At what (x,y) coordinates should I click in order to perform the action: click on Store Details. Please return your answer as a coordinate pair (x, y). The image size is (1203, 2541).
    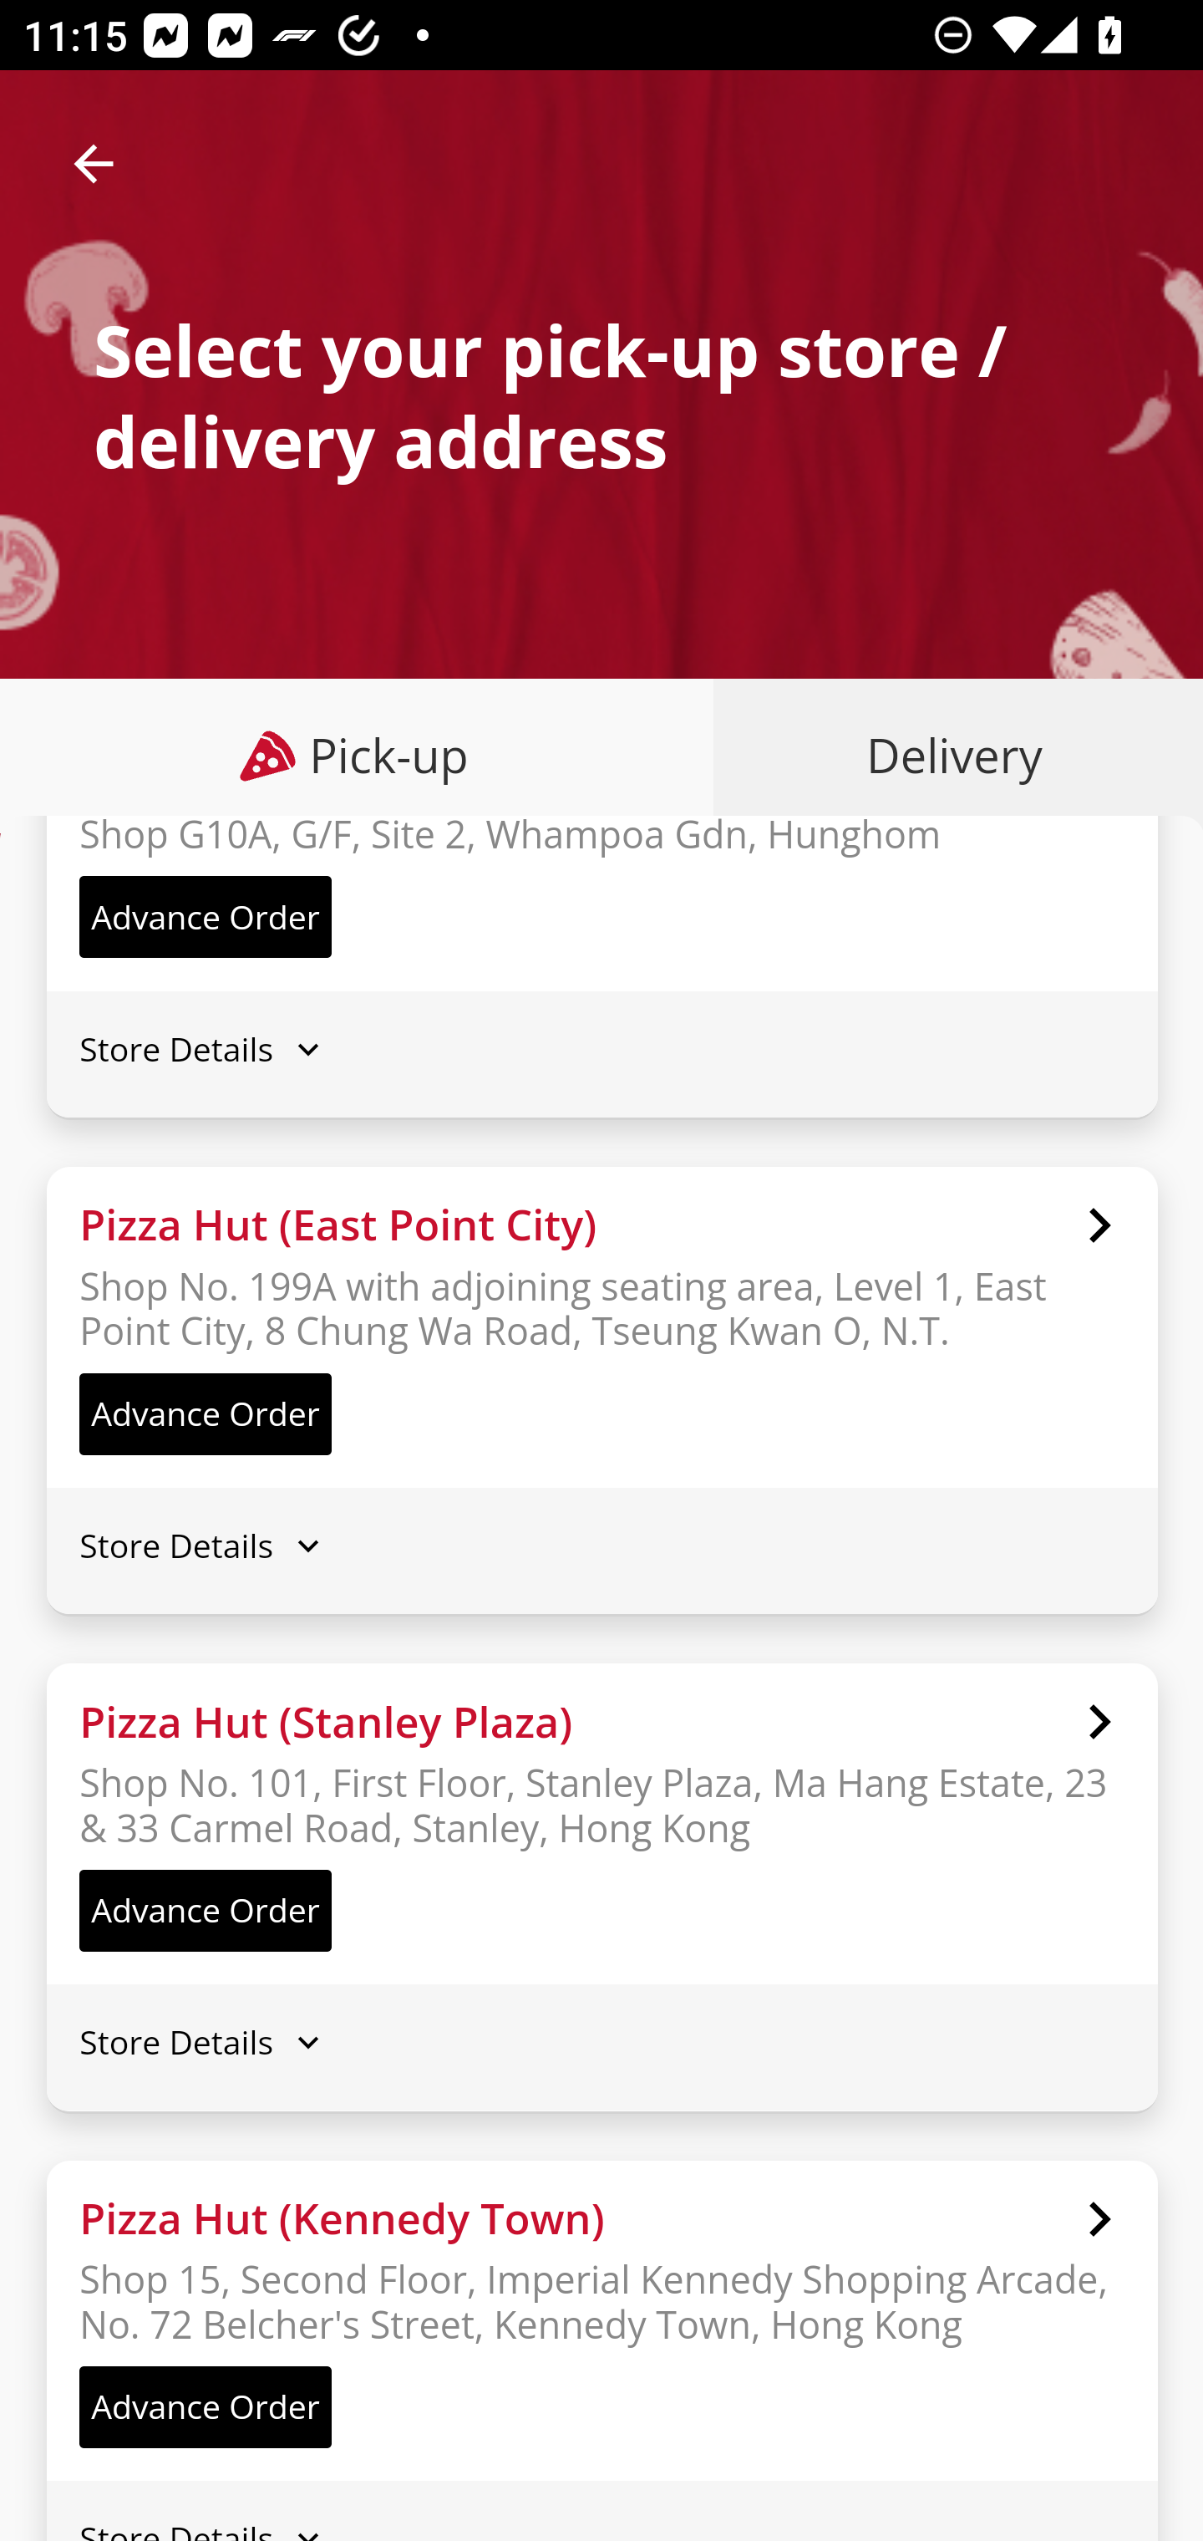
    Looking at the image, I should click on (601, 1048).